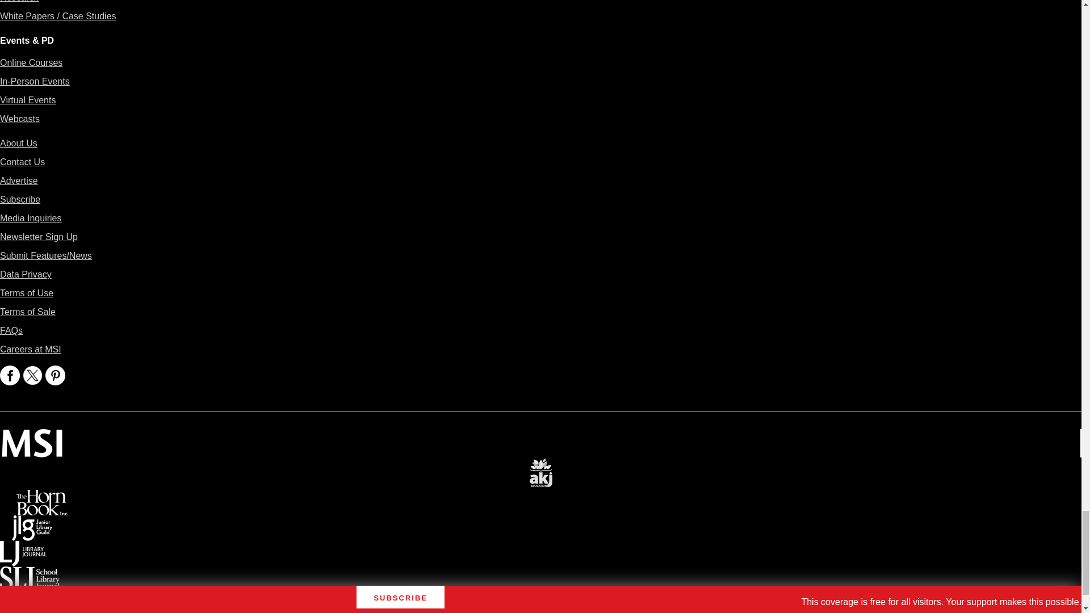 Image resolution: width=1090 pixels, height=613 pixels. What do you see at coordinates (32, 523) in the screenshot?
I see `Junior Library Guild` at bounding box center [32, 523].